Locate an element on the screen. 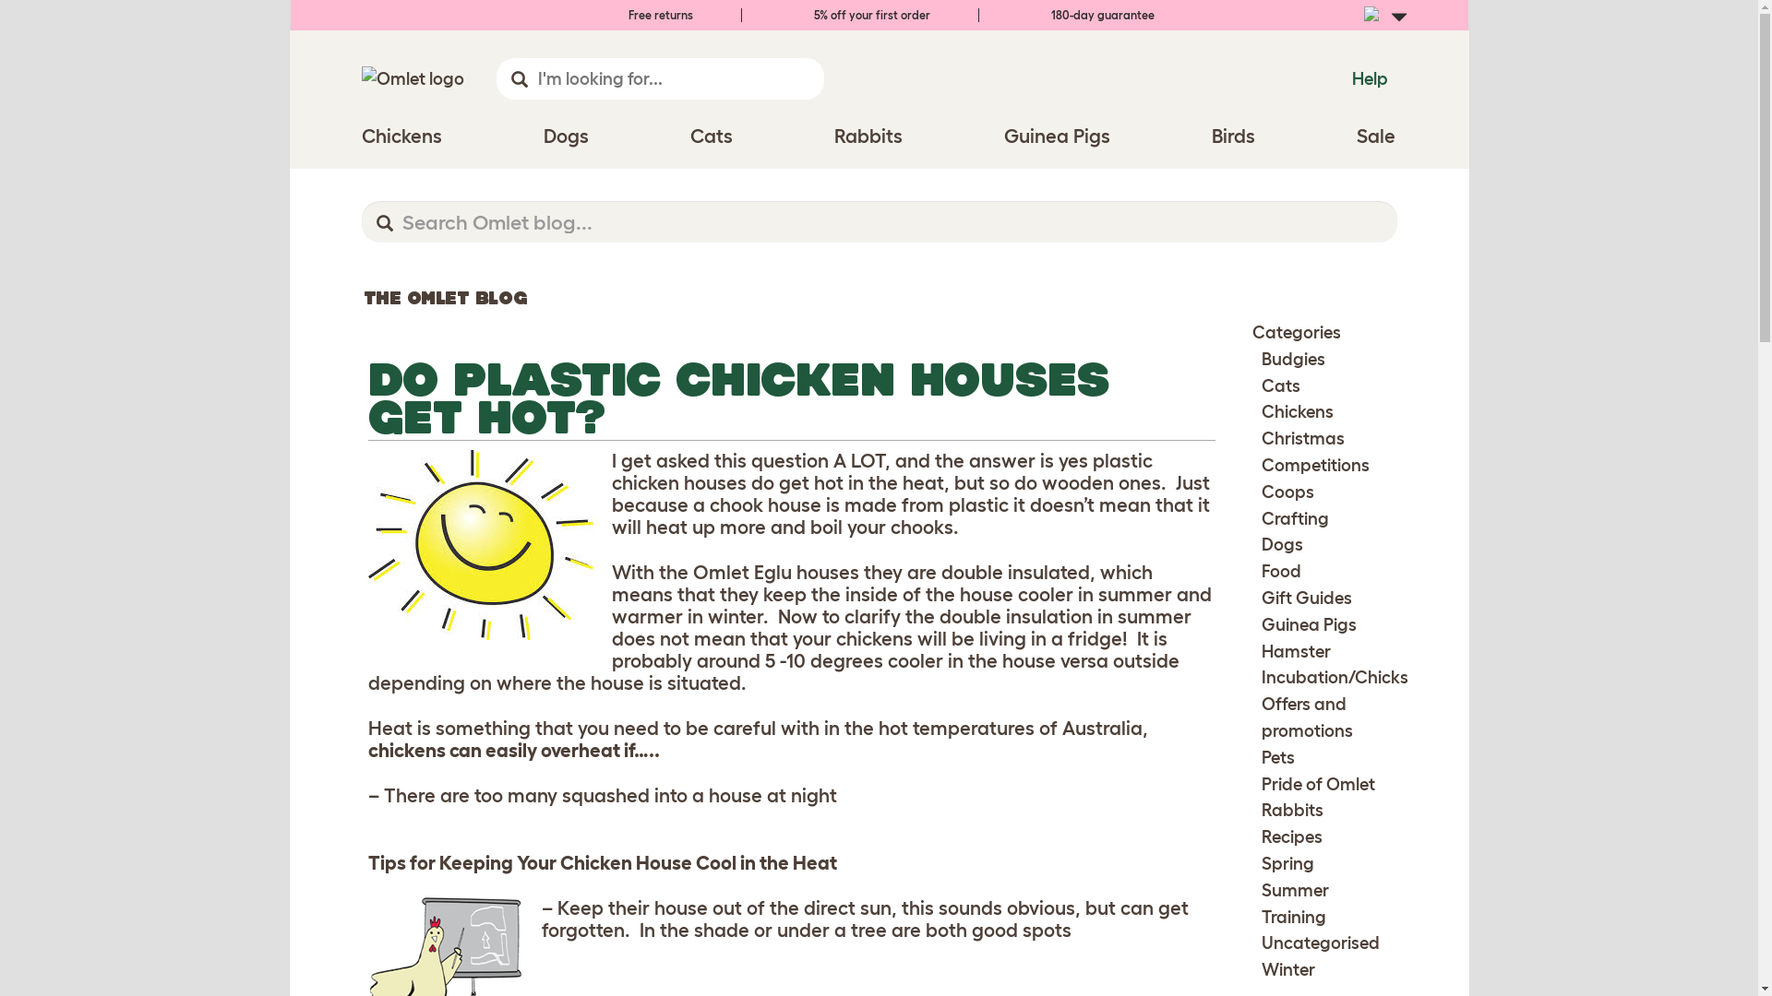  Sale is located at coordinates (1376, 136).